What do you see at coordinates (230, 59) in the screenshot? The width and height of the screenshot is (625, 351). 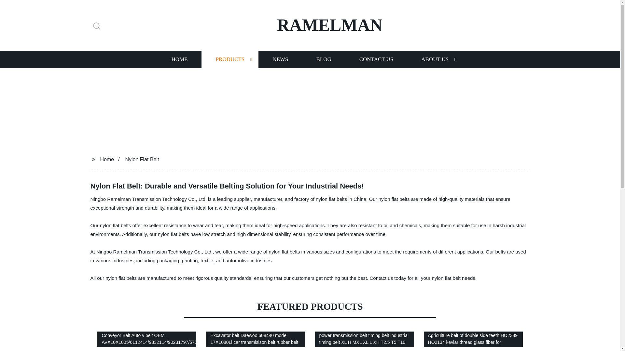 I see `PRODUCTS` at bounding box center [230, 59].